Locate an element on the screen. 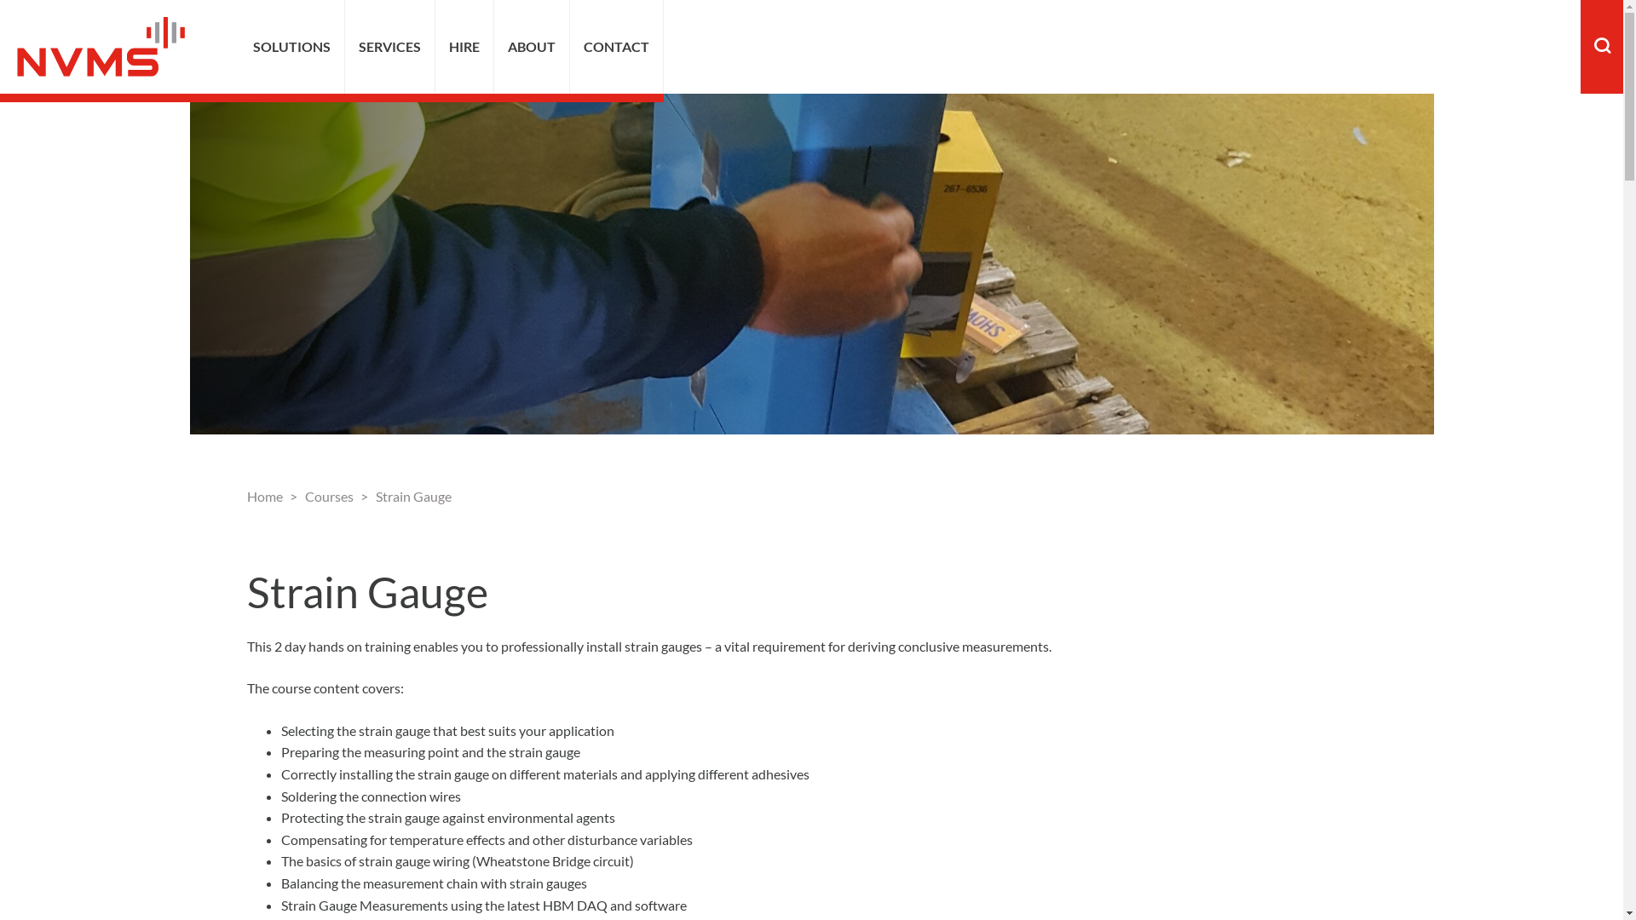 The image size is (1636, 920). HIRE is located at coordinates (464, 47).